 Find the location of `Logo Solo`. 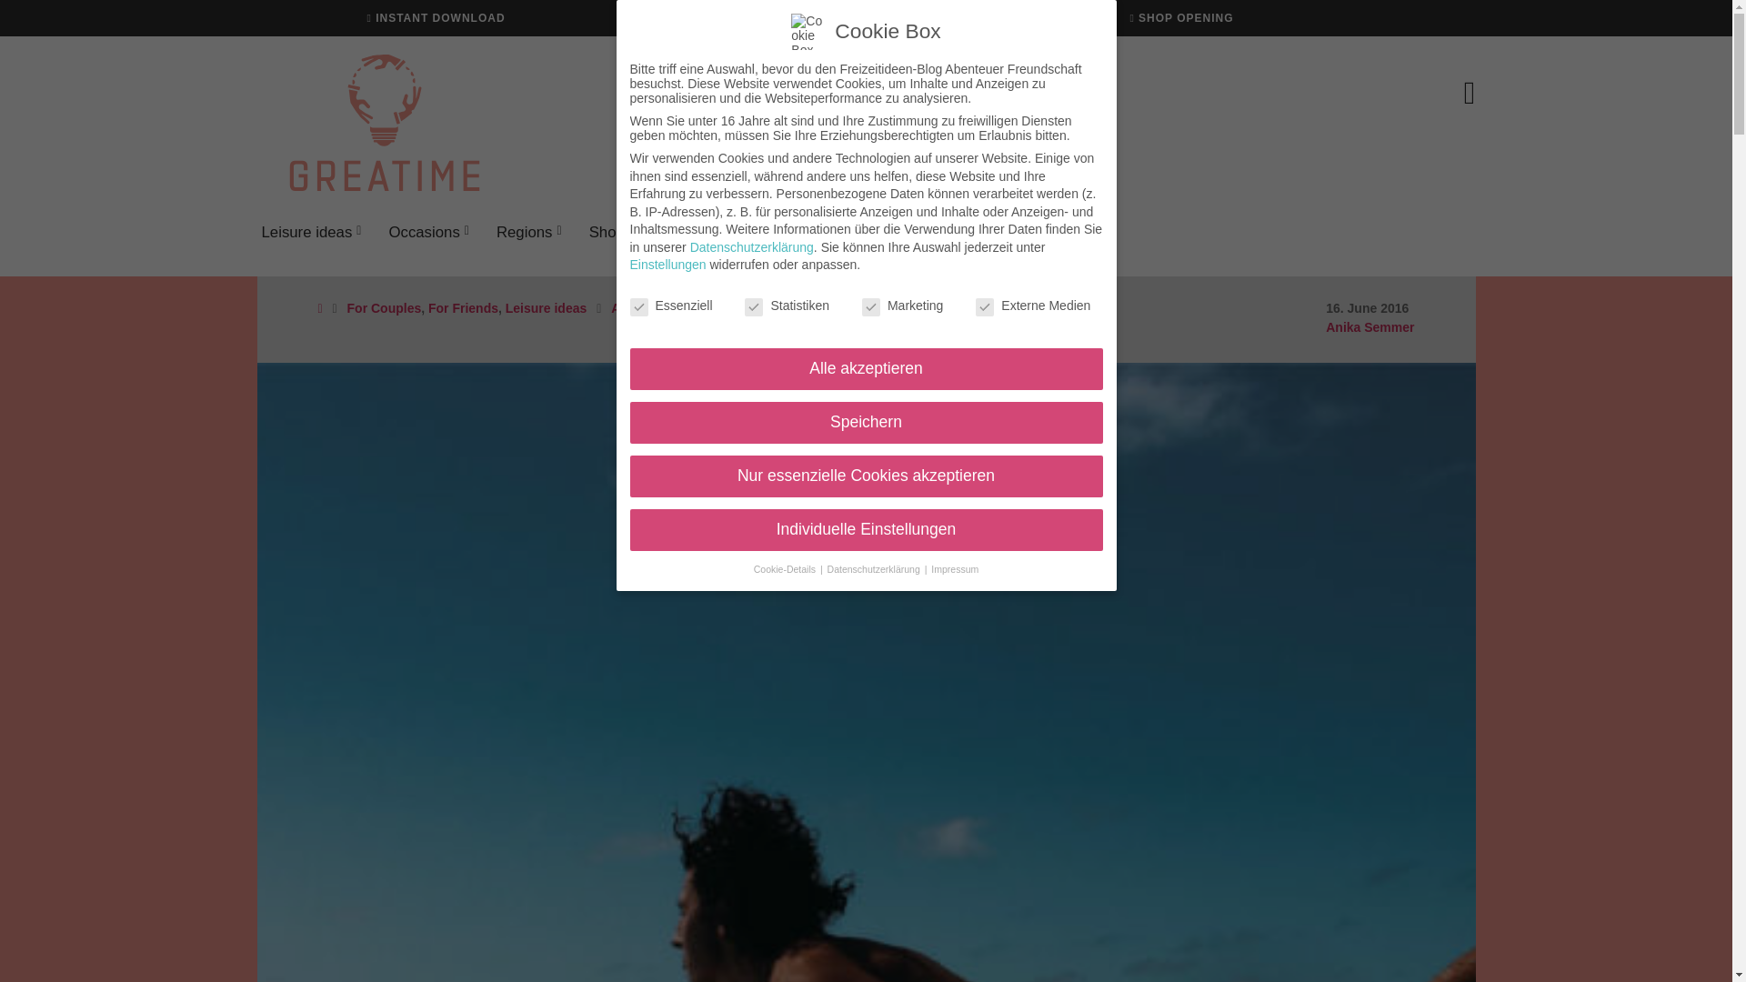

Logo Solo is located at coordinates (384, 122).